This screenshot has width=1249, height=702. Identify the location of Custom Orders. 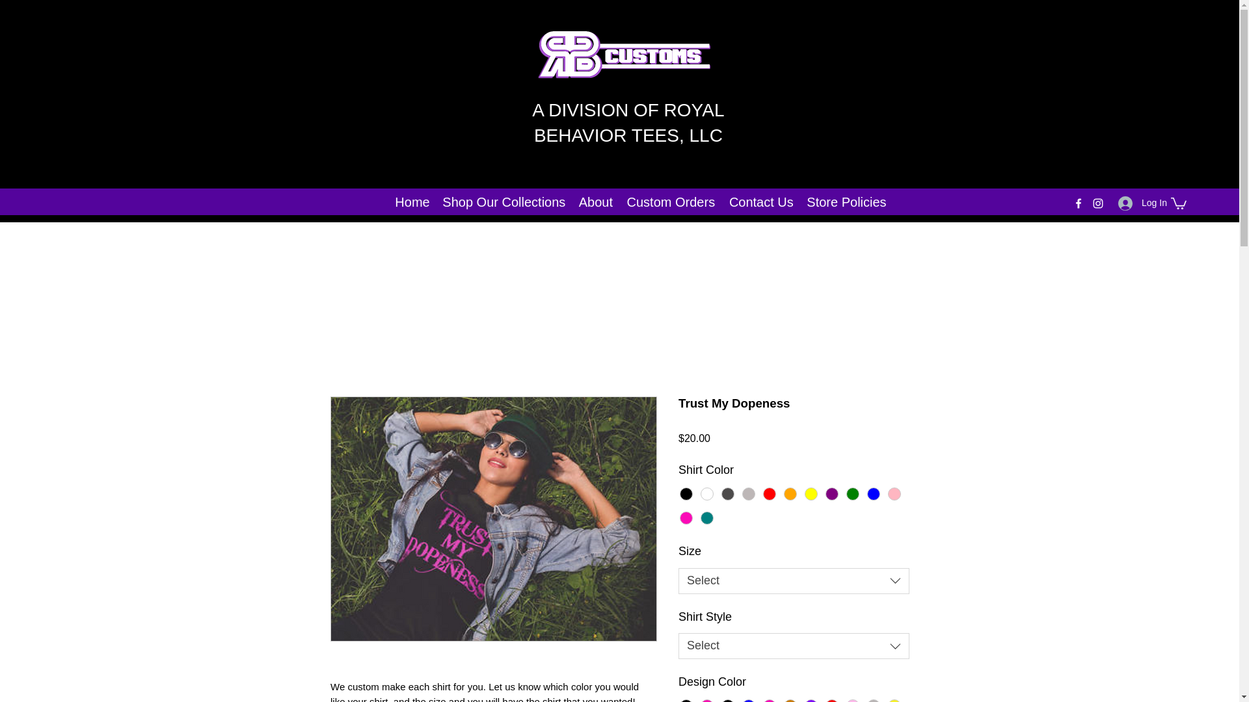
(670, 202).